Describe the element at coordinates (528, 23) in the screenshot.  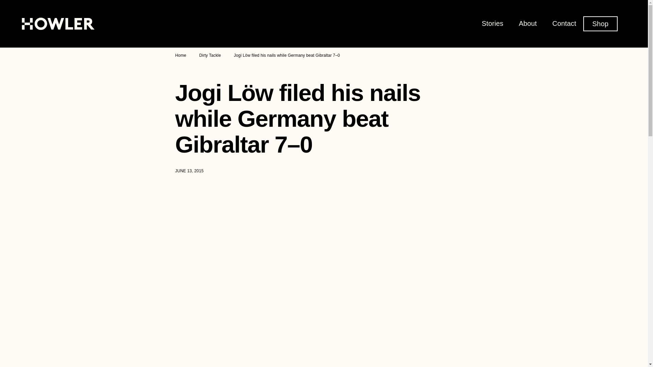
I see `About` at that location.